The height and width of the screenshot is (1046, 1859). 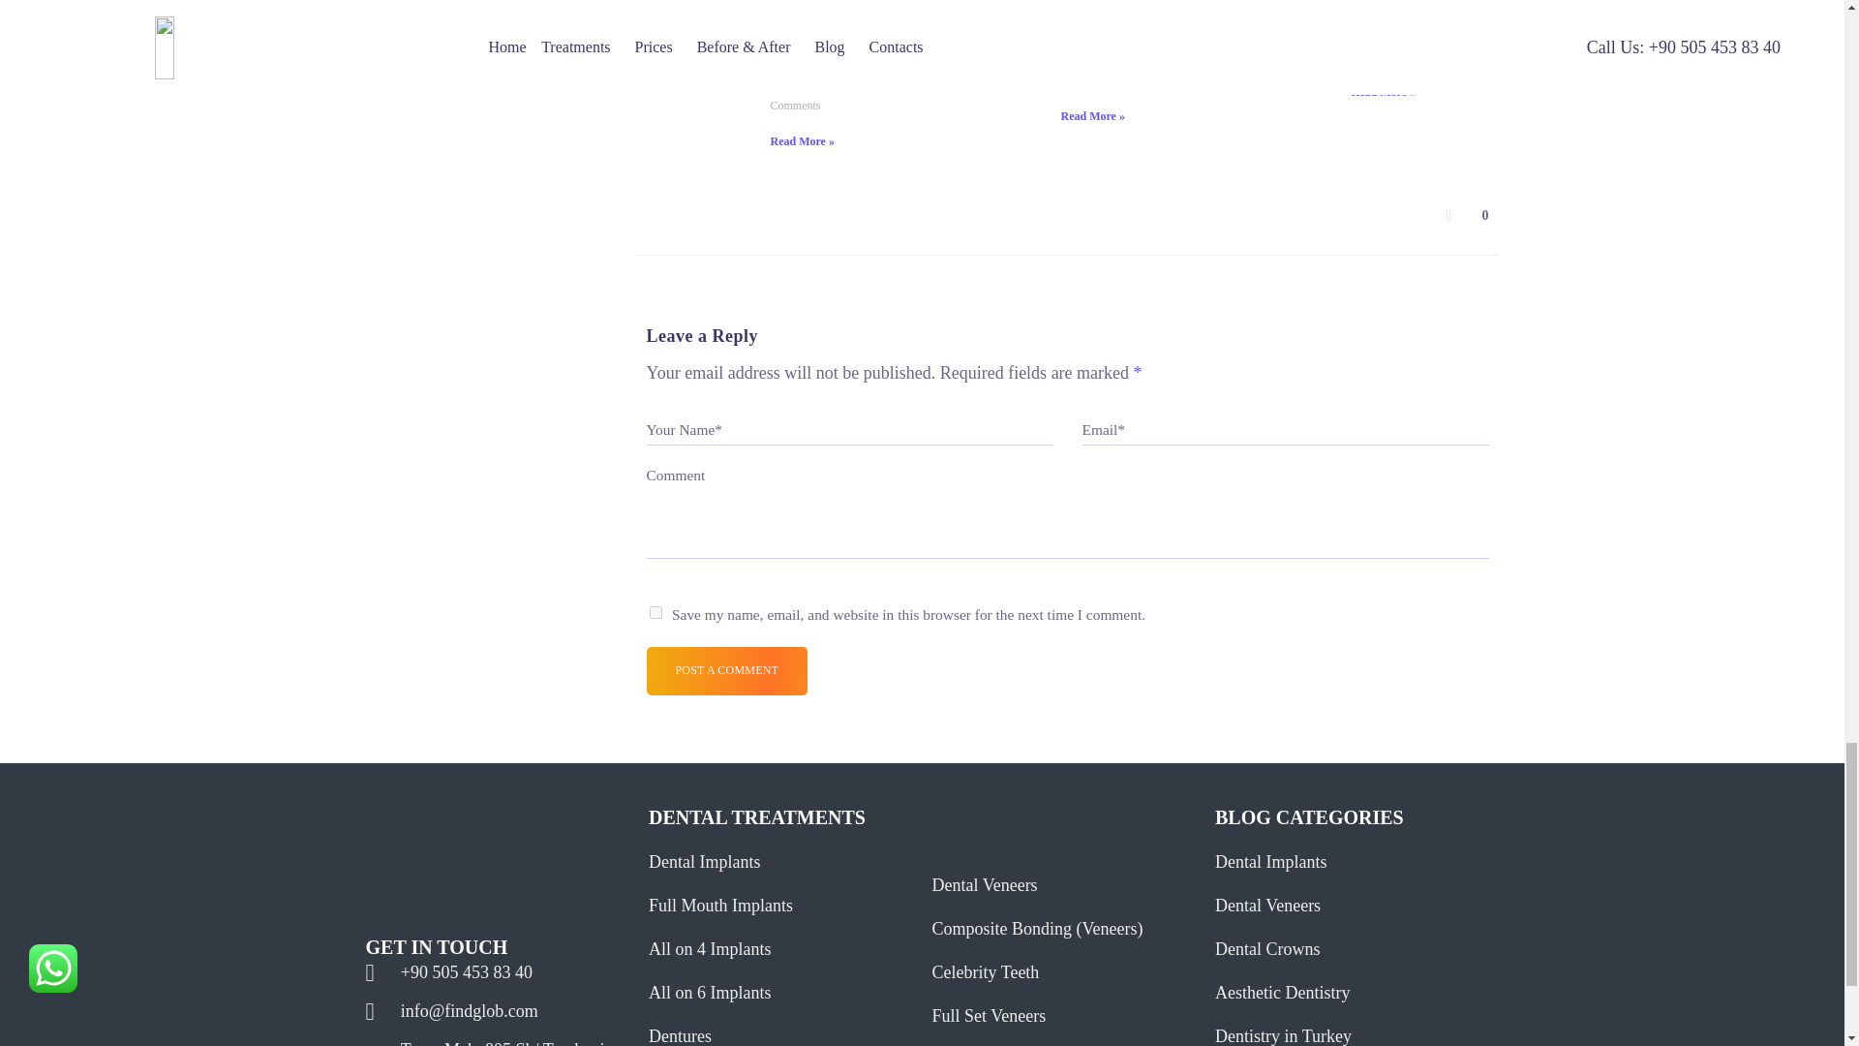 I want to click on The cheapest country for All on 4 dental implants, so click(x=989, y=18).